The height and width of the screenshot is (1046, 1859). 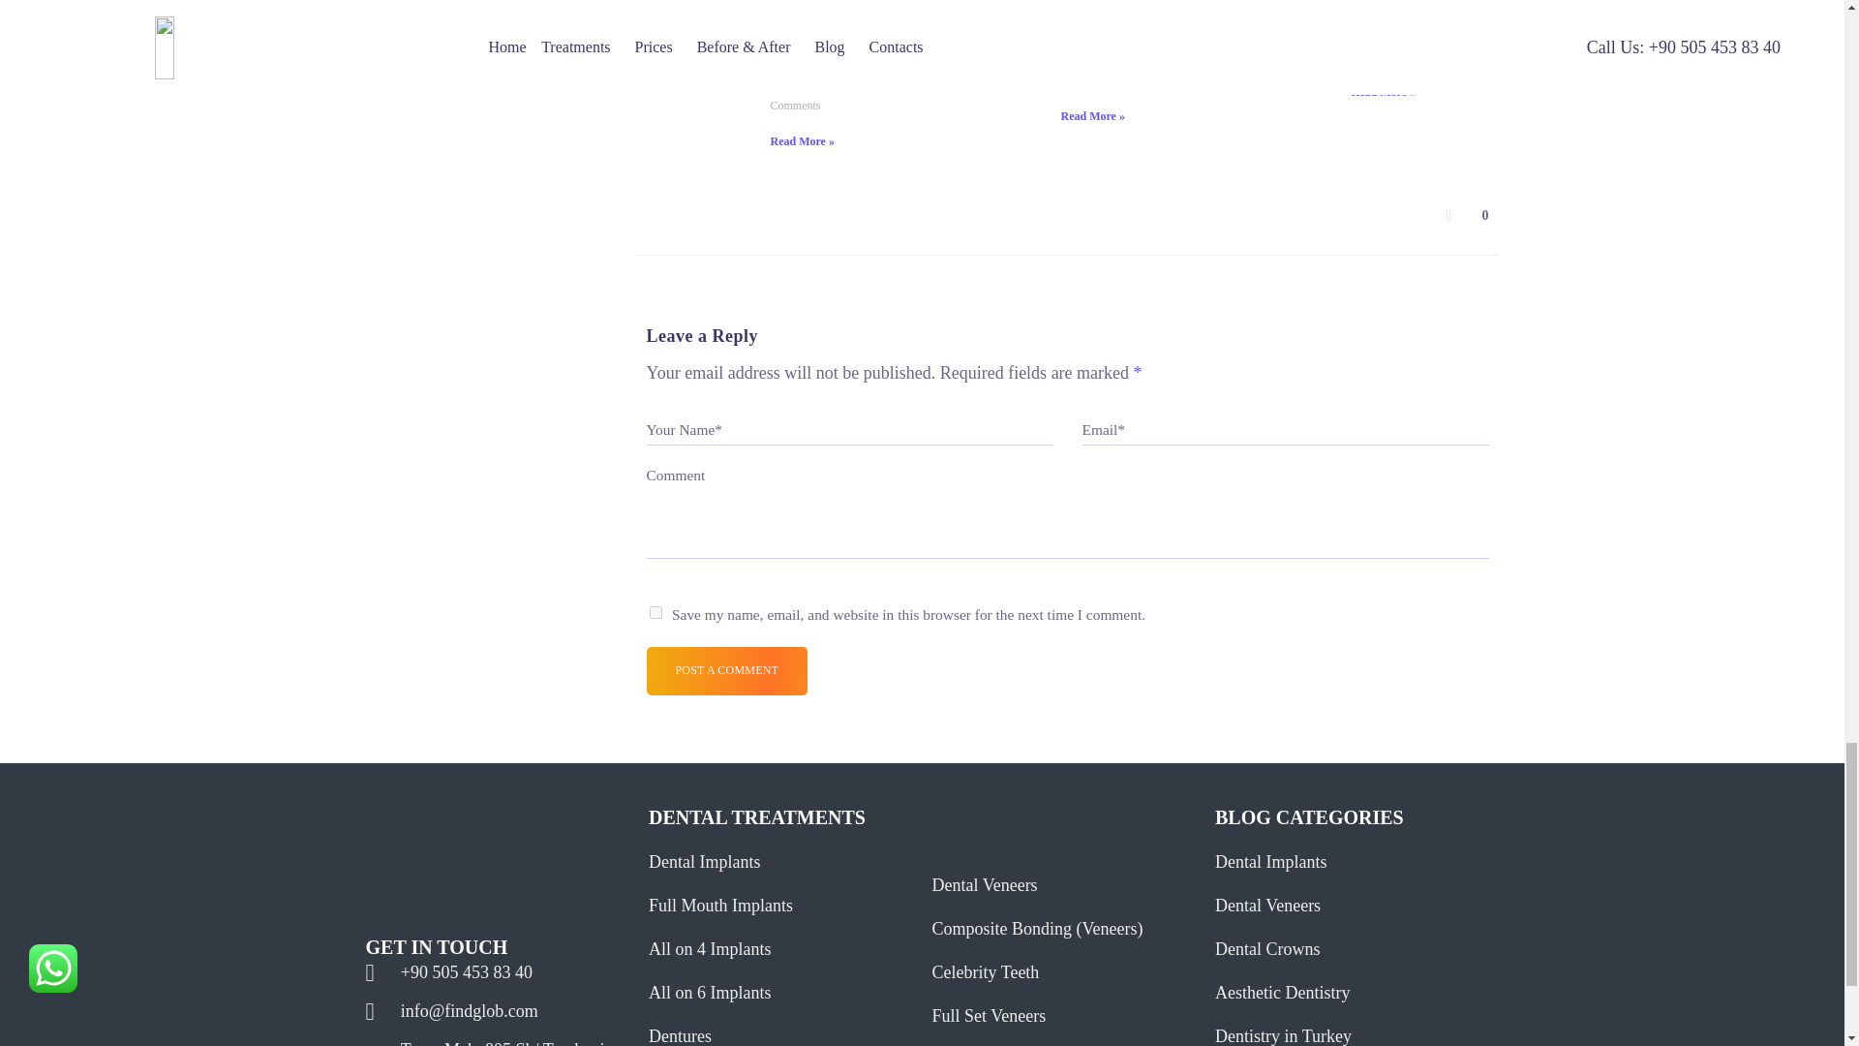 I want to click on The cheapest country for All on 4 dental implants, so click(x=989, y=18).